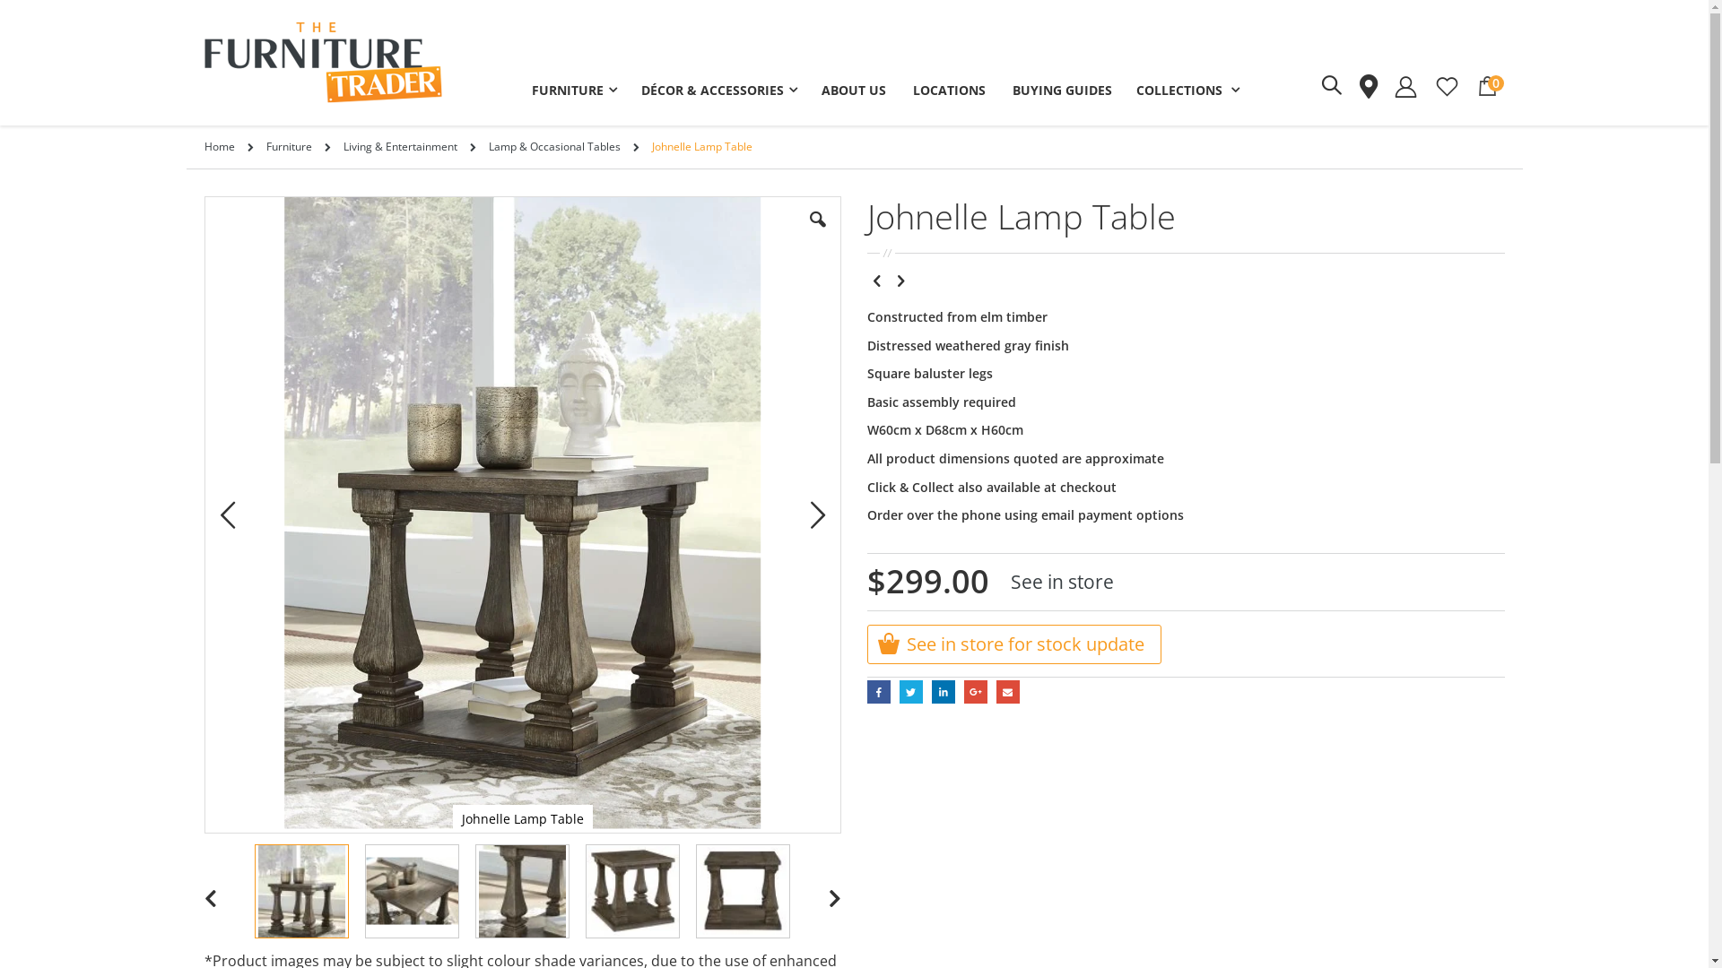  I want to click on Google +, so click(976, 692).